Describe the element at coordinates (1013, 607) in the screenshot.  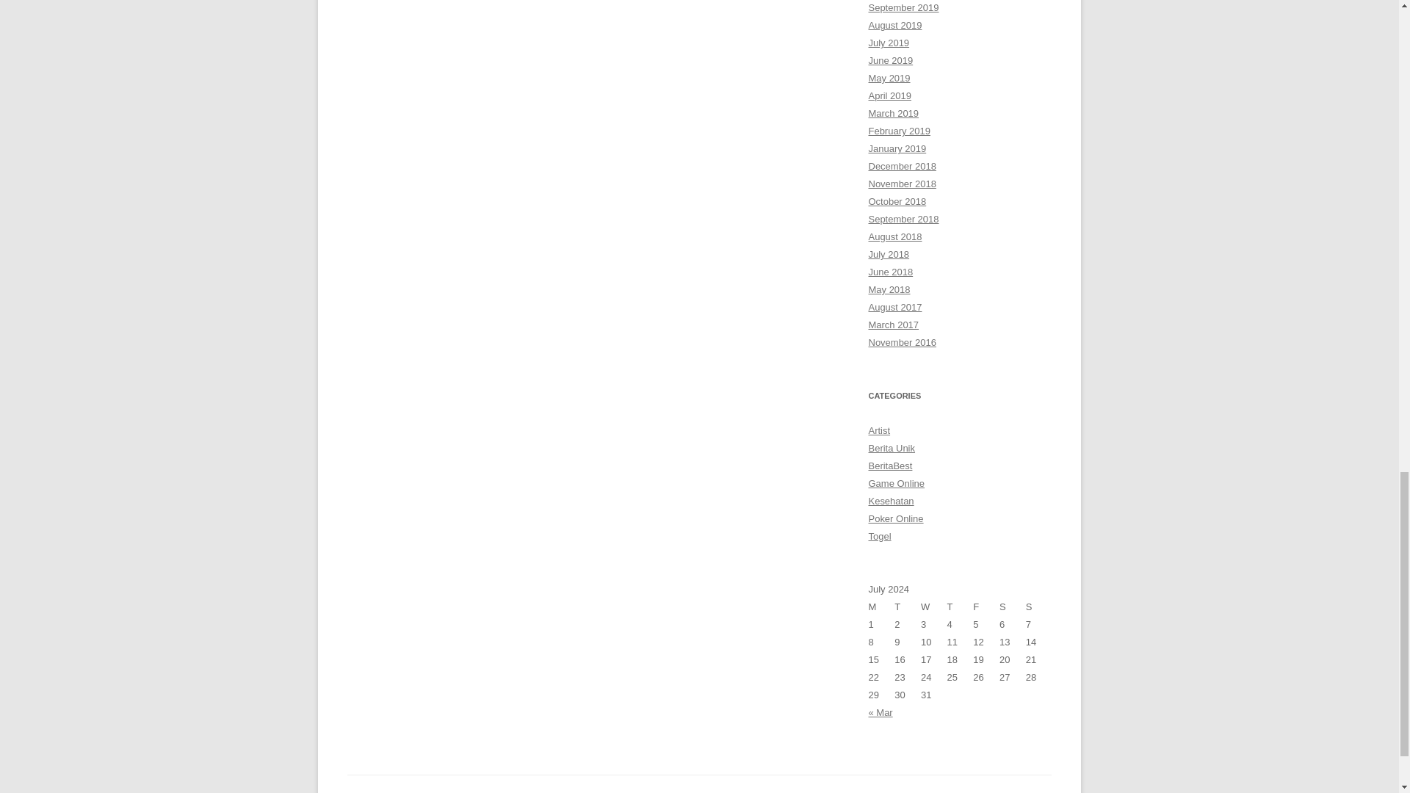
I see `Saturday` at that location.